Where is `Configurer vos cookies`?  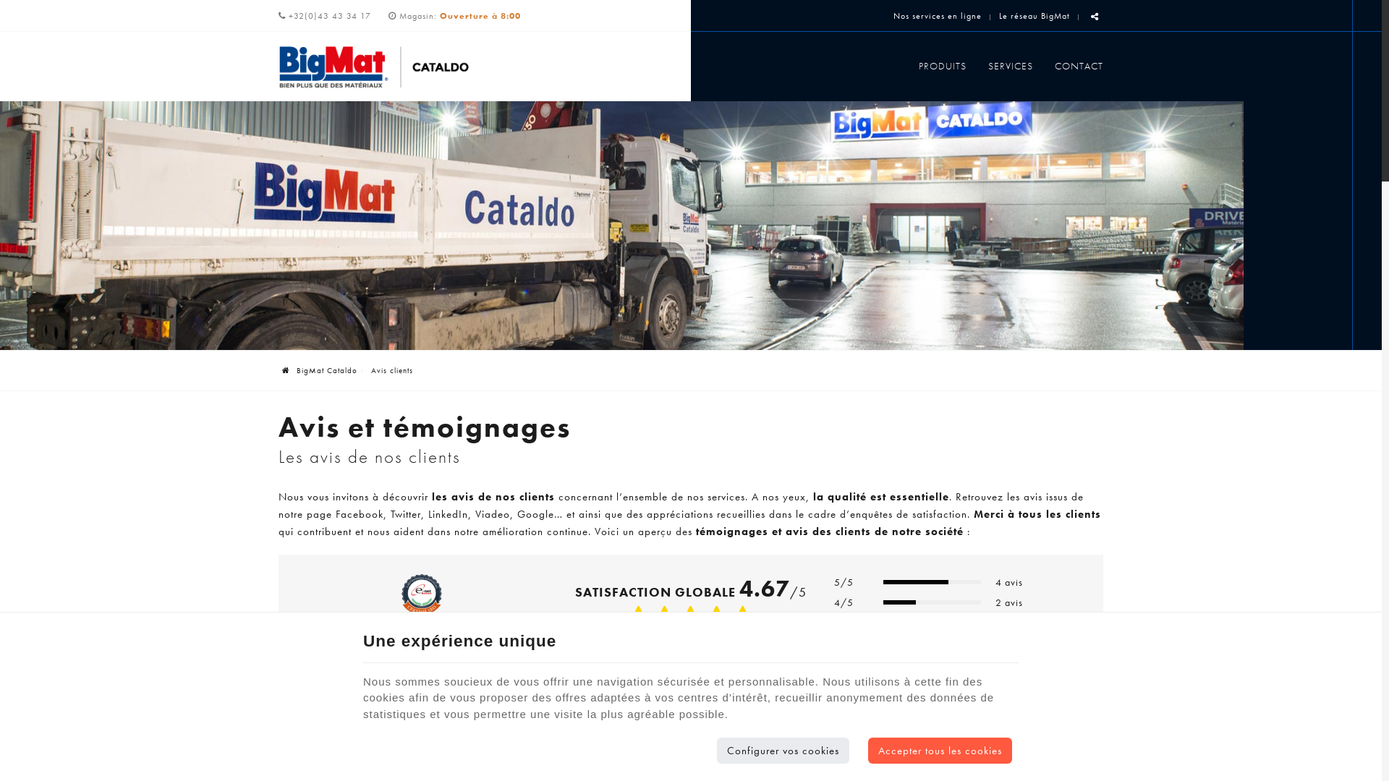
Configurer vos cookies is located at coordinates (783, 751).